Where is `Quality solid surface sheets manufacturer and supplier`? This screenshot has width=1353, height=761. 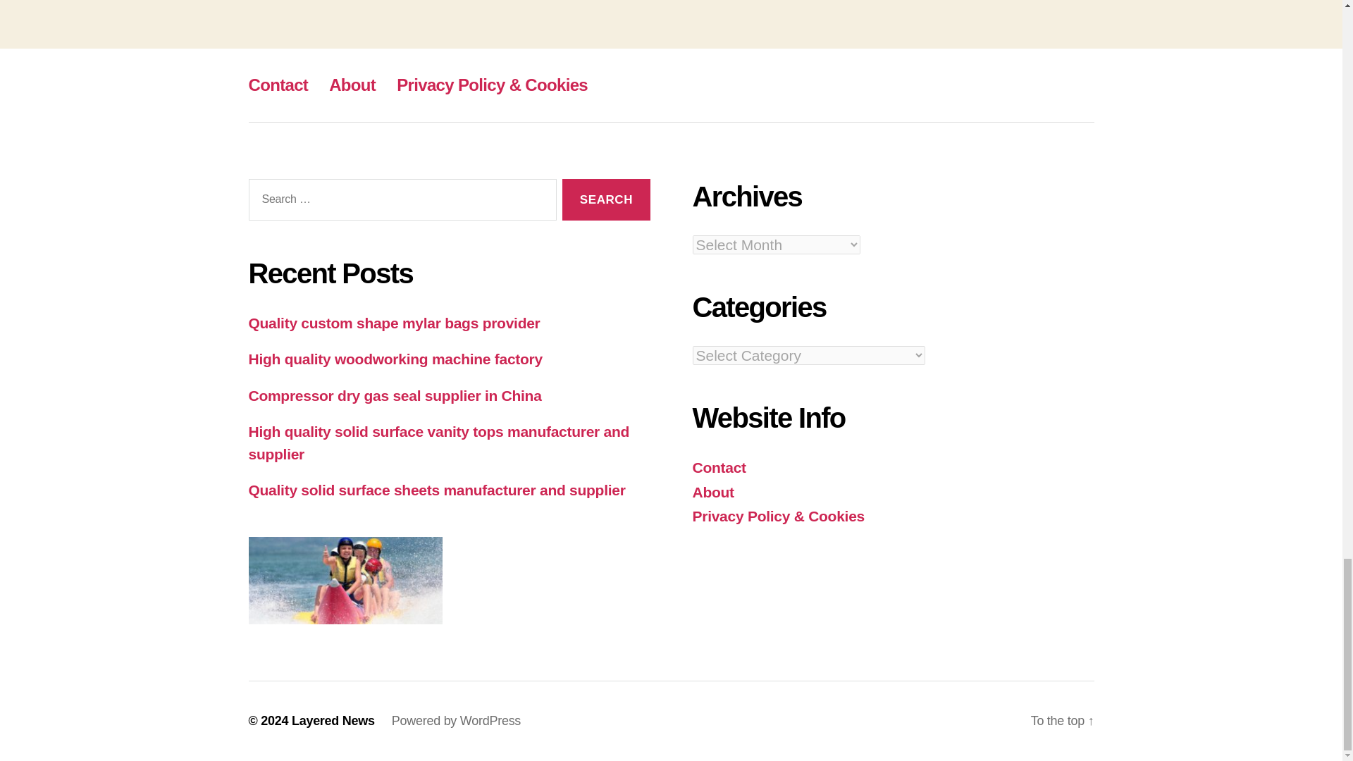
Quality solid surface sheets manufacturer and supplier is located at coordinates (436, 490).